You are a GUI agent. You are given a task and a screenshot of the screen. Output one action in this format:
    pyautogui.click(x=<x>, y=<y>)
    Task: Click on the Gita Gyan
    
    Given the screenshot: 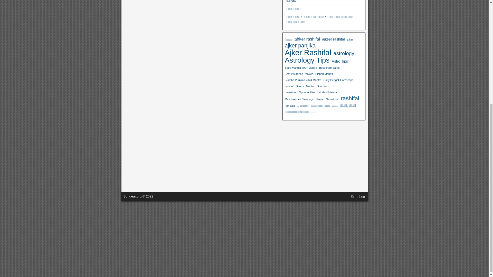 What is the action you would take?
    pyautogui.click(x=323, y=86)
    